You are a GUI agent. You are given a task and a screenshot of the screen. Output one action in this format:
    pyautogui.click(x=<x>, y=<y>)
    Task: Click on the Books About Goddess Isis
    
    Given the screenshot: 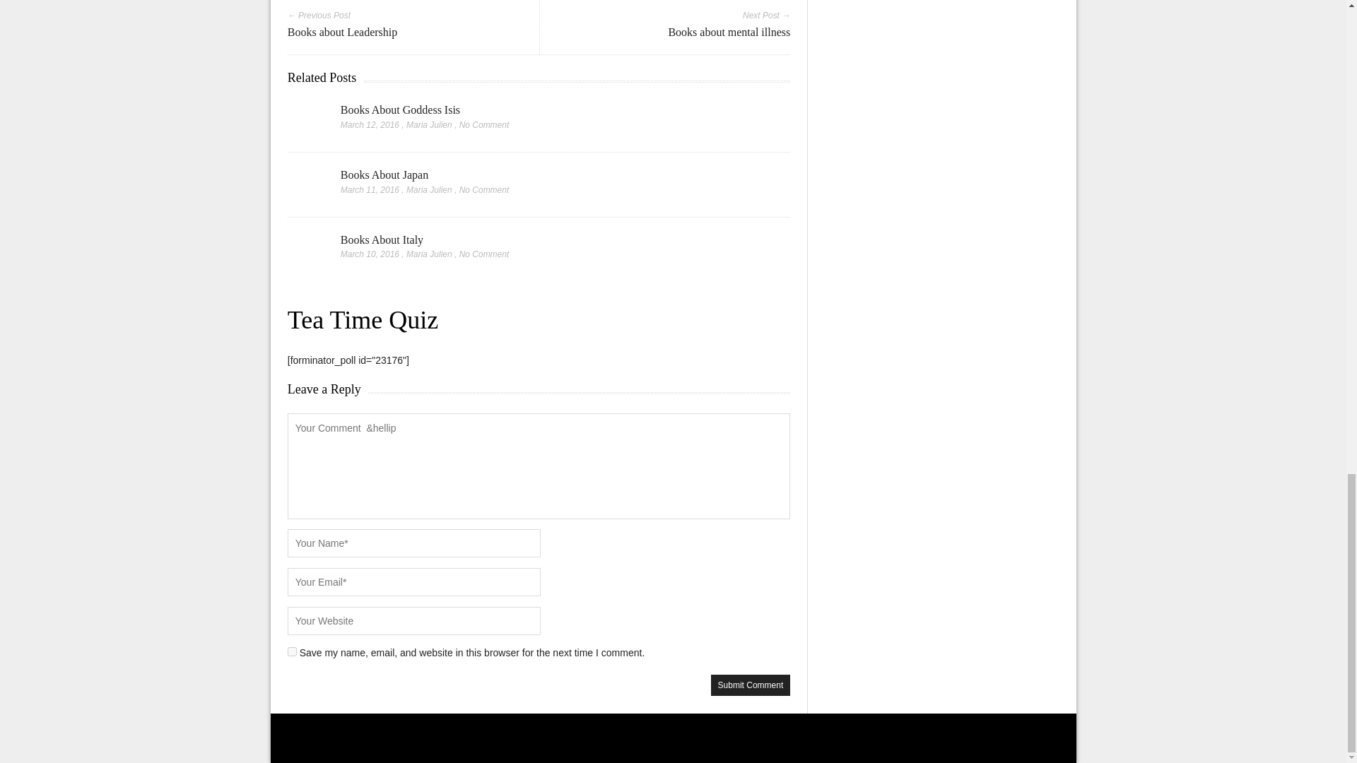 What is the action you would take?
    pyautogui.click(x=400, y=110)
    